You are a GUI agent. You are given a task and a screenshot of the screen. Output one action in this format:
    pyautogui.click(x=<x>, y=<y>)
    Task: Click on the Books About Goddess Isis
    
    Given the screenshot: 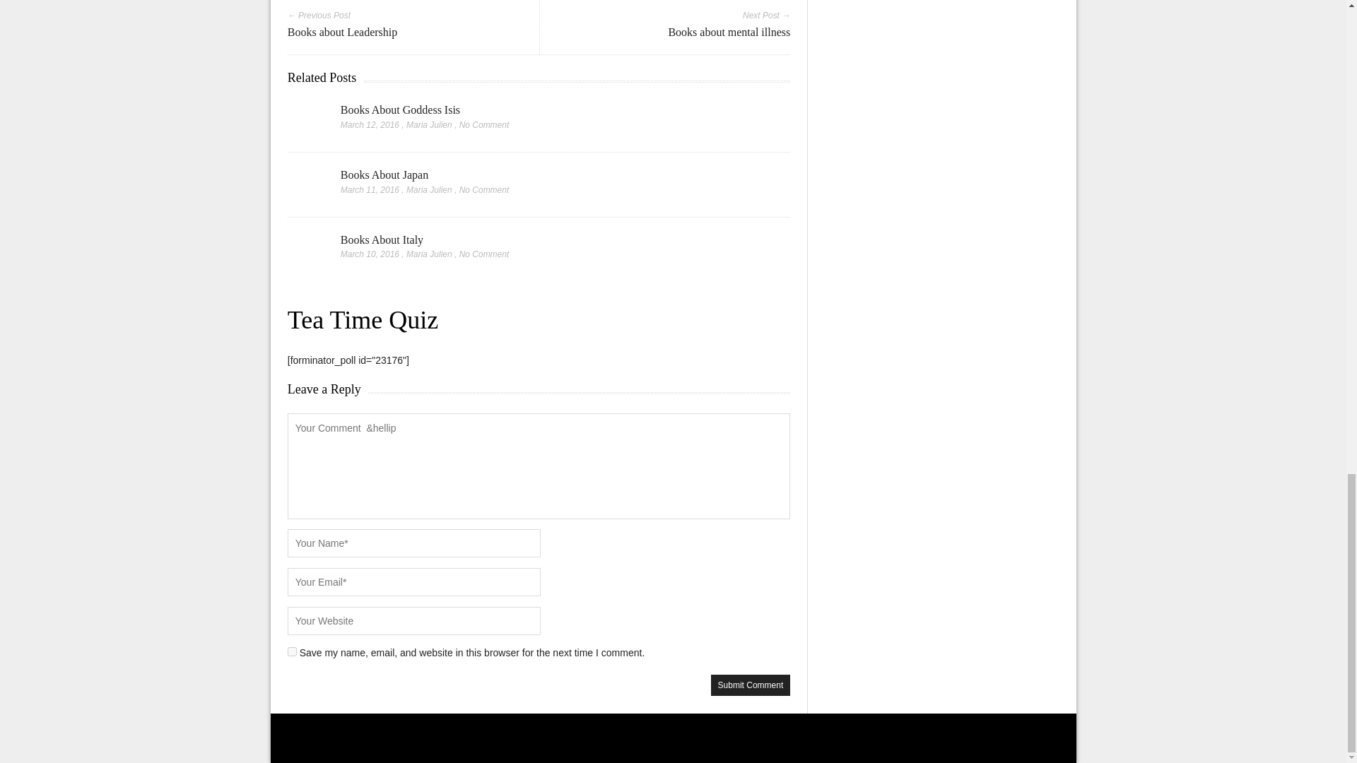 What is the action you would take?
    pyautogui.click(x=400, y=110)
    